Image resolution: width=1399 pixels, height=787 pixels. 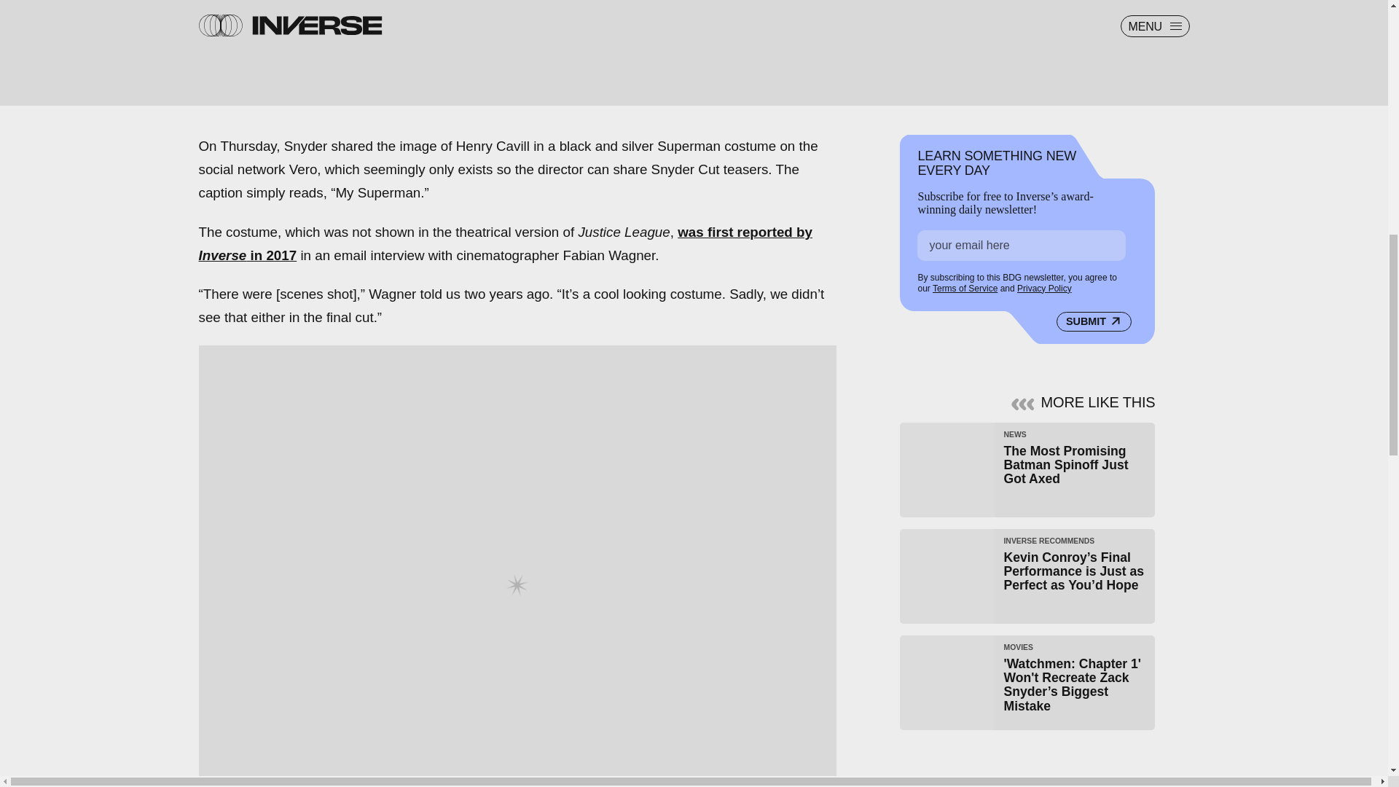 What do you see at coordinates (1027, 469) in the screenshot?
I see `Privacy Policy` at bounding box center [1027, 469].